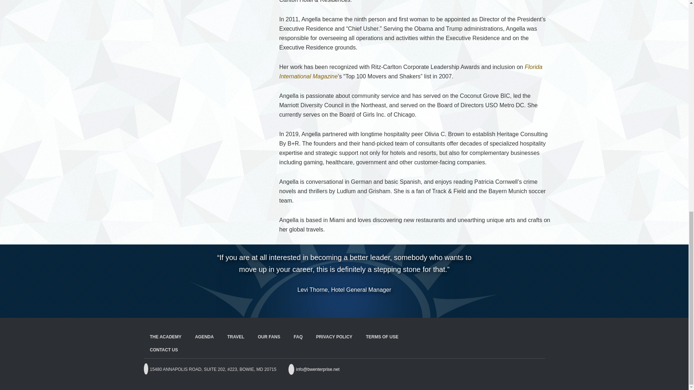  What do you see at coordinates (316, 305) in the screenshot?
I see `1` at bounding box center [316, 305].